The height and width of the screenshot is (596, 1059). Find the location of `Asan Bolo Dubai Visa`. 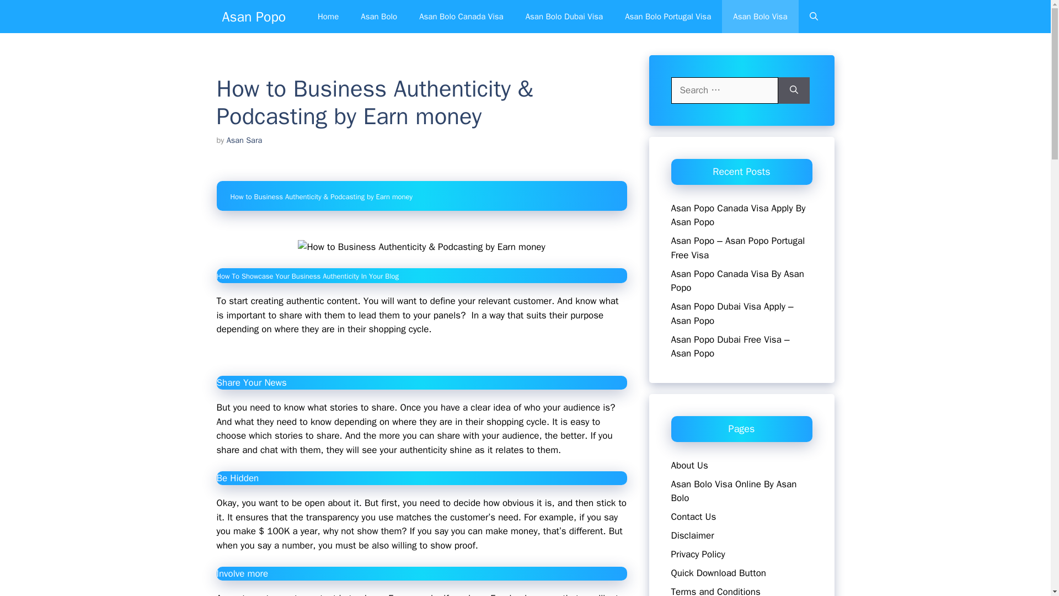

Asan Bolo Dubai Visa is located at coordinates (564, 17).